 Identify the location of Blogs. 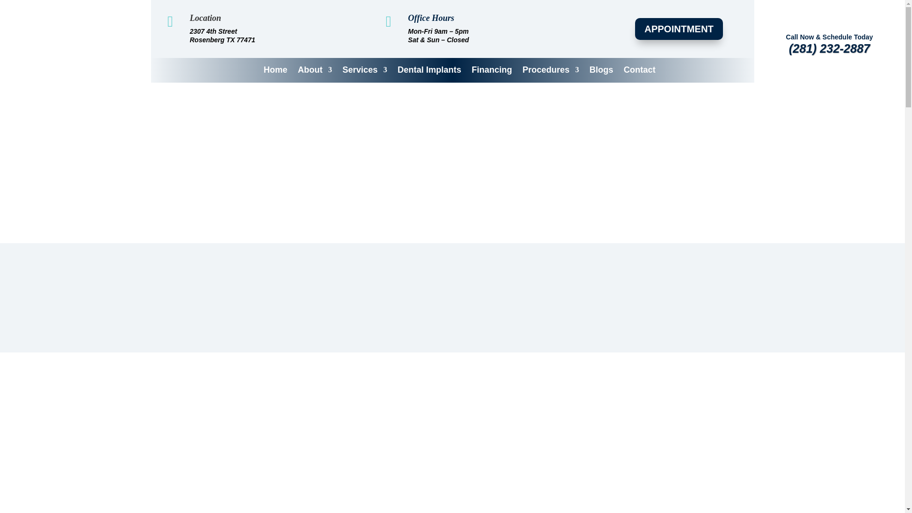
(601, 74).